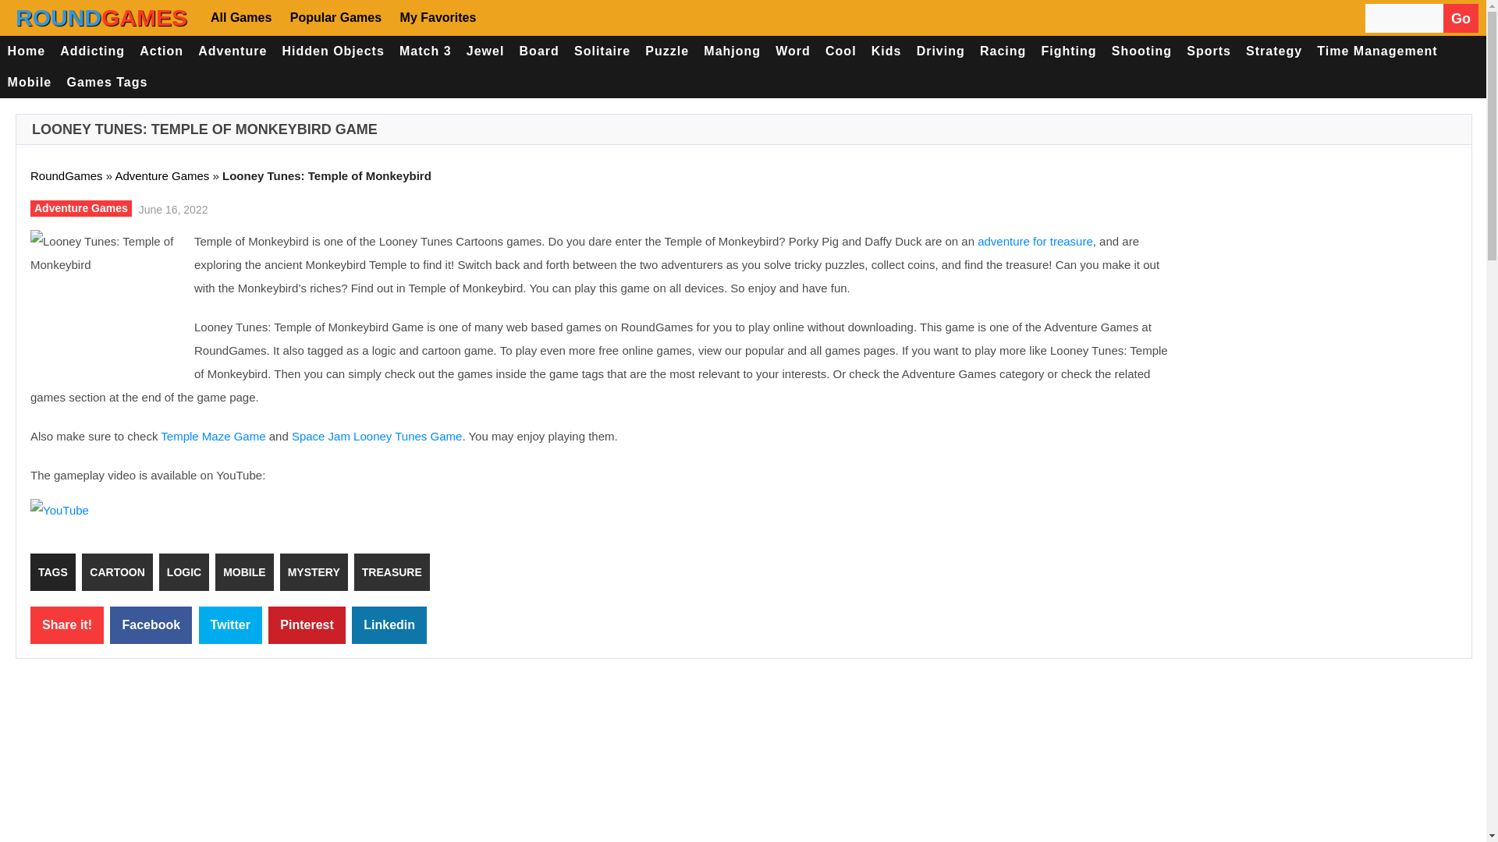 The width and height of the screenshot is (1498, 842). Describe the element at coordinates (814, 50) in the screenshot. I see `ADVENTURE` at that location.